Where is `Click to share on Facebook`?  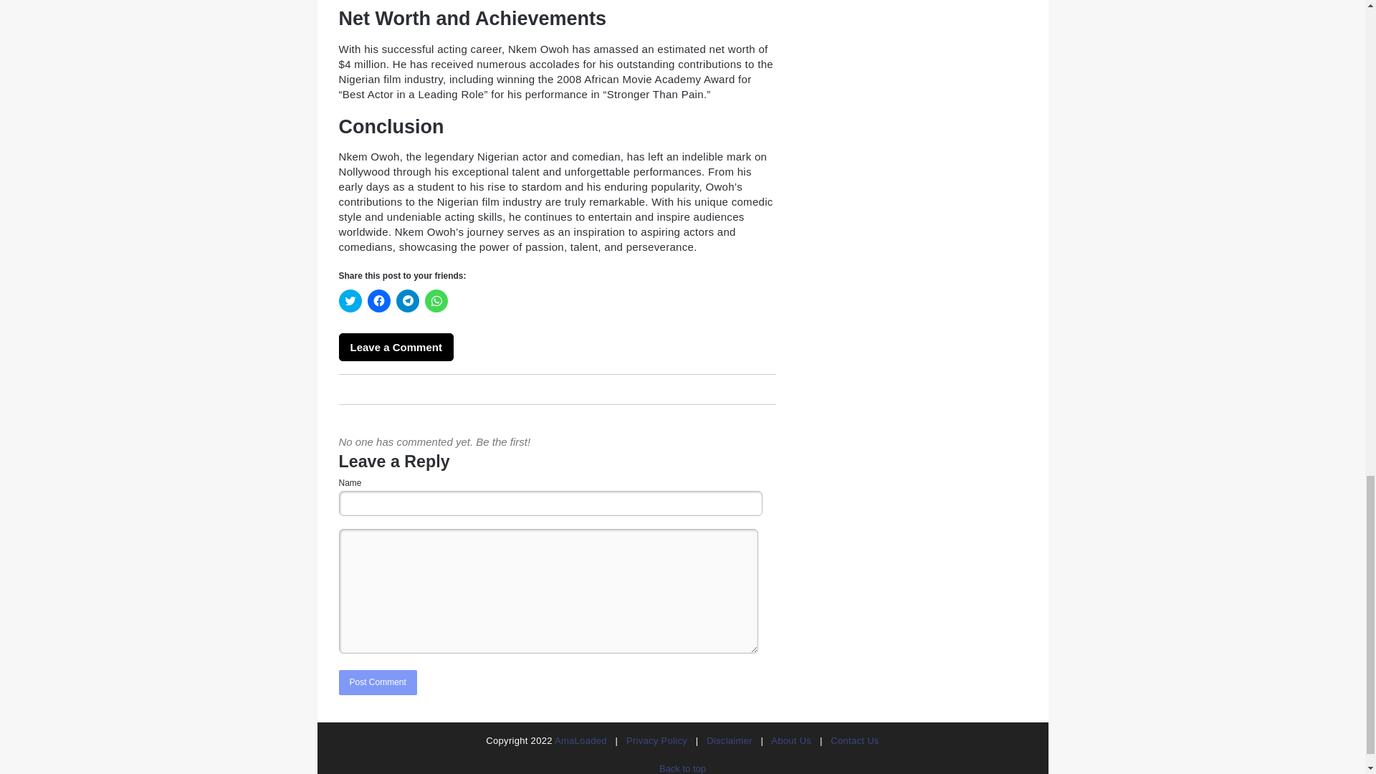
Click to share on Facebook is located at coordinates (378, 301).